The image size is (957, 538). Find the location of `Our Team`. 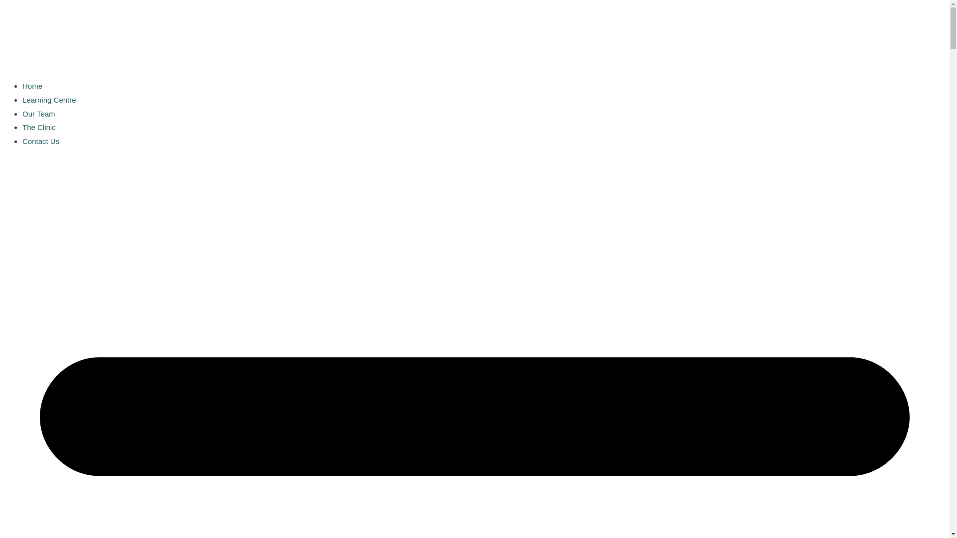

Our Team is located at coordinates (39, 114).